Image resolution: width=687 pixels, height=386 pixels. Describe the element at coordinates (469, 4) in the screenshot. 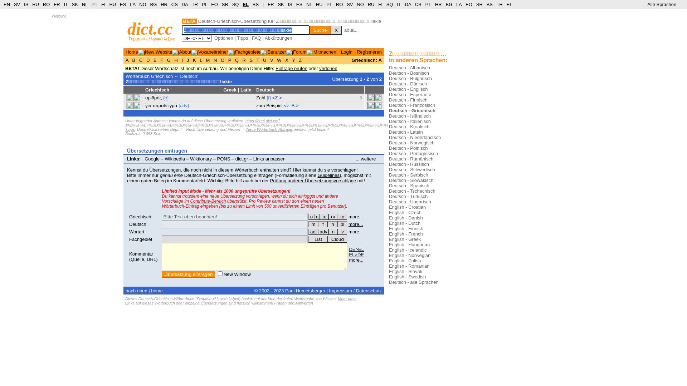

I see `EO` at that location.